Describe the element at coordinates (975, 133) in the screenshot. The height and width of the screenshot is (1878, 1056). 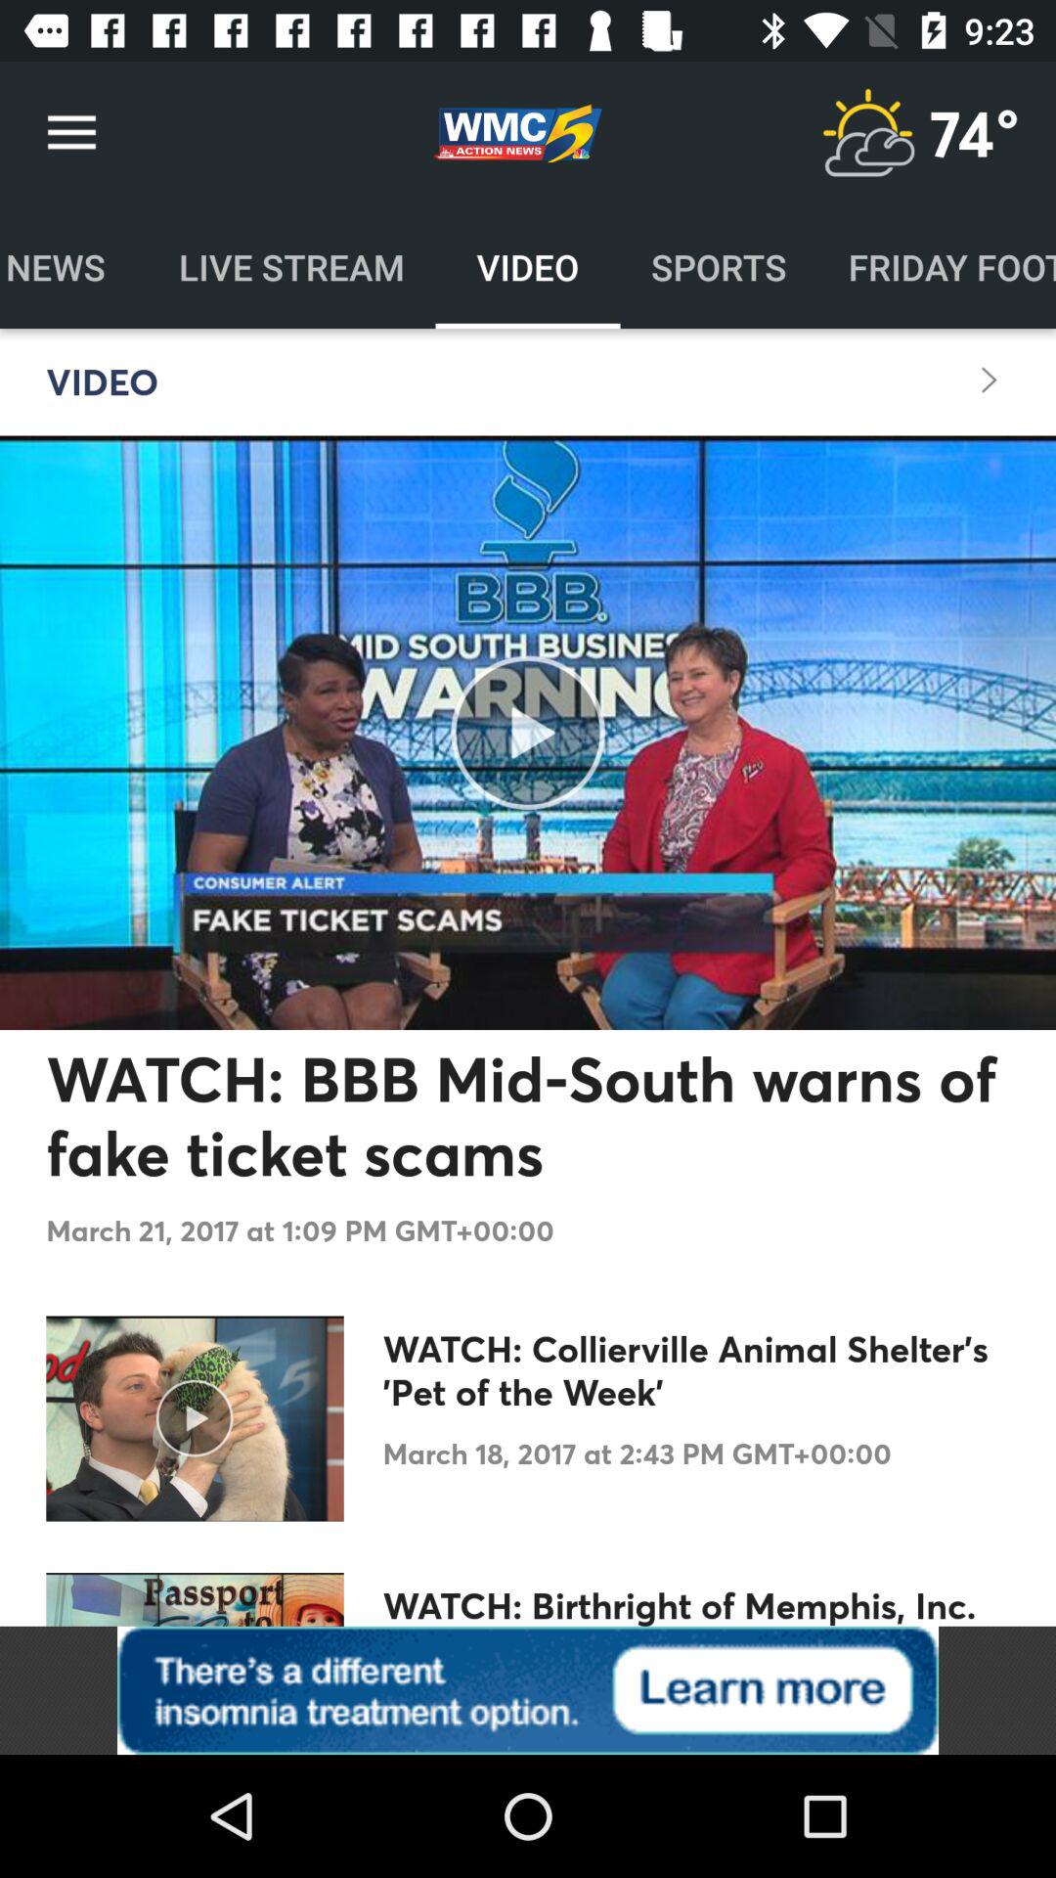
I see `tap the icon above friday football fever` at that location.